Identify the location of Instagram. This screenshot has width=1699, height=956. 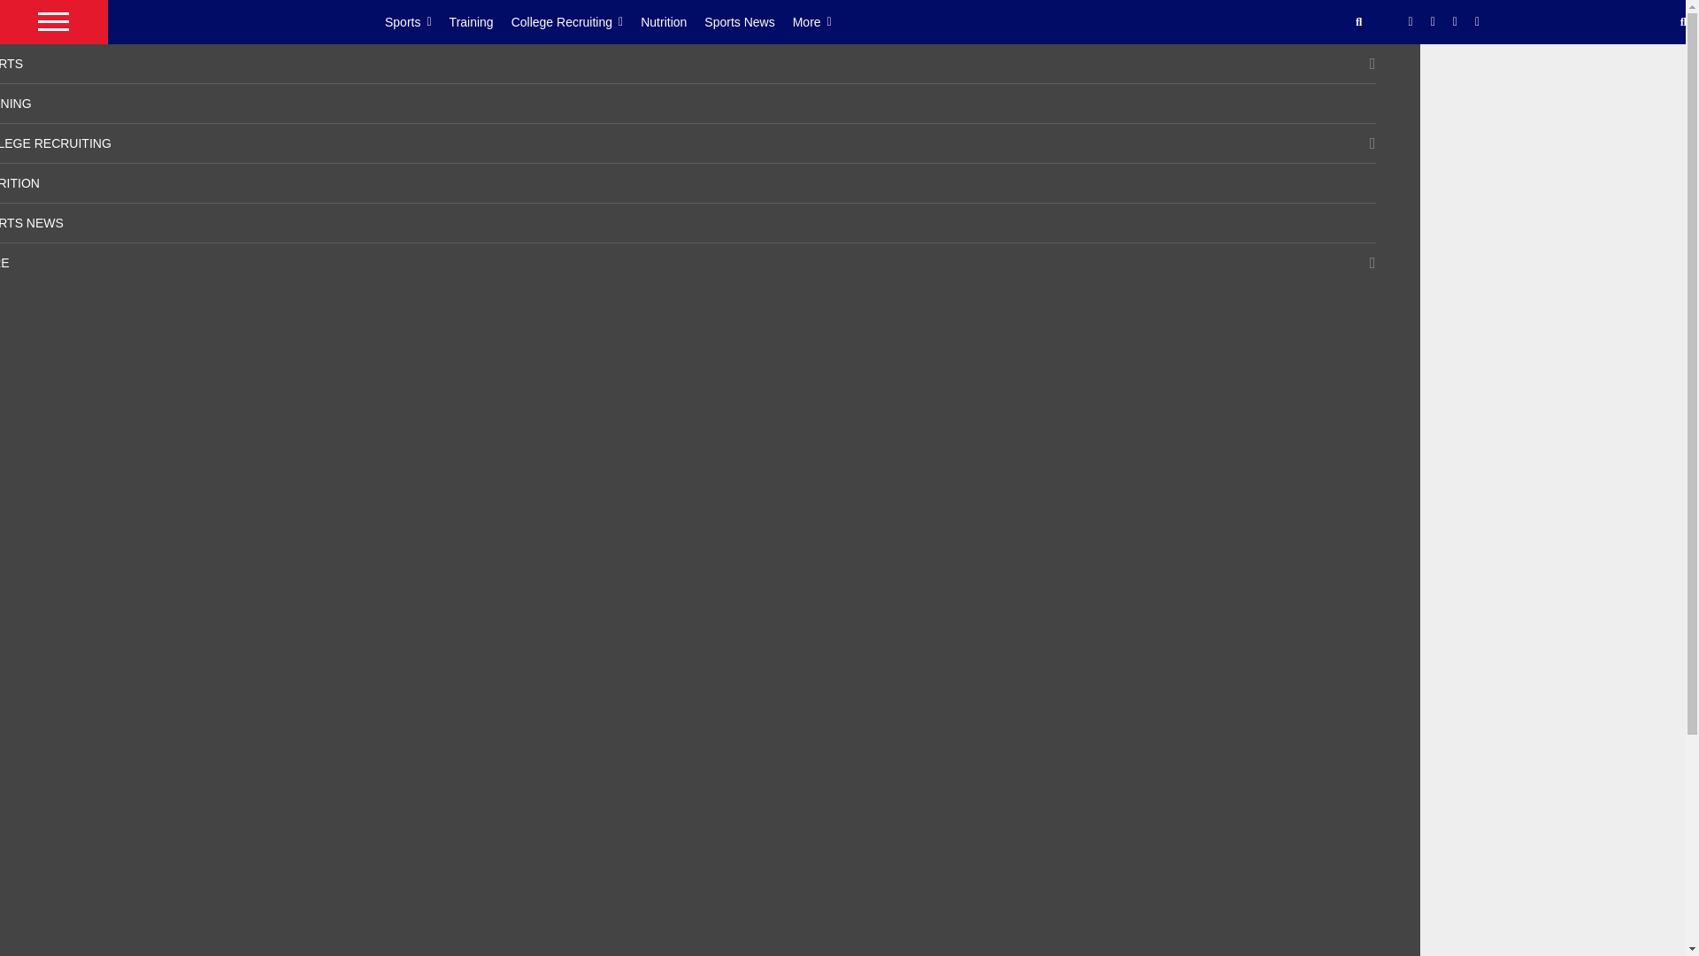
(1455, 22).